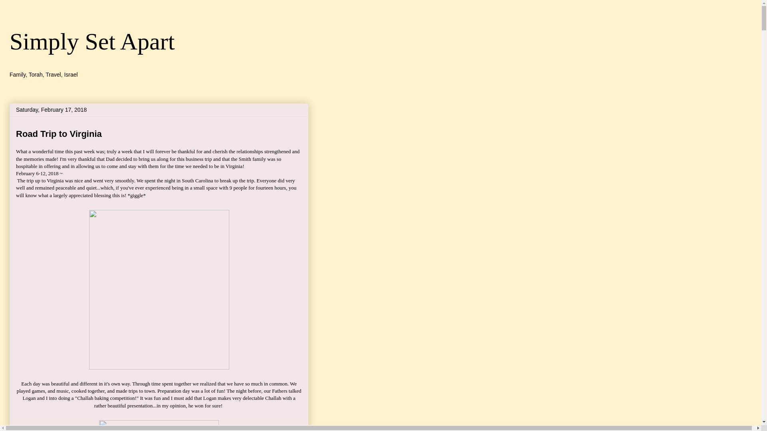  Describe the element at coordinates (92, 42) in the screenshot. I see `Simply Set Apart` at that location.